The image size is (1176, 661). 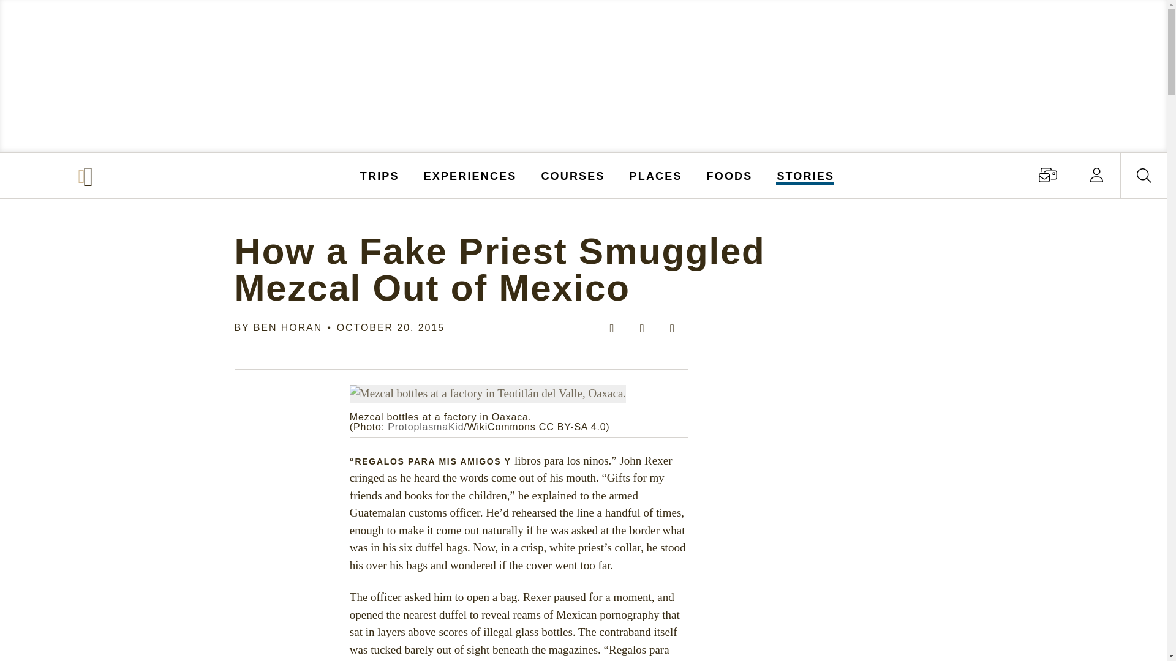 What do you see at coordinates (380, 175) in the screenshot?
I see `TRIPS` at bounding box center [380, 175].